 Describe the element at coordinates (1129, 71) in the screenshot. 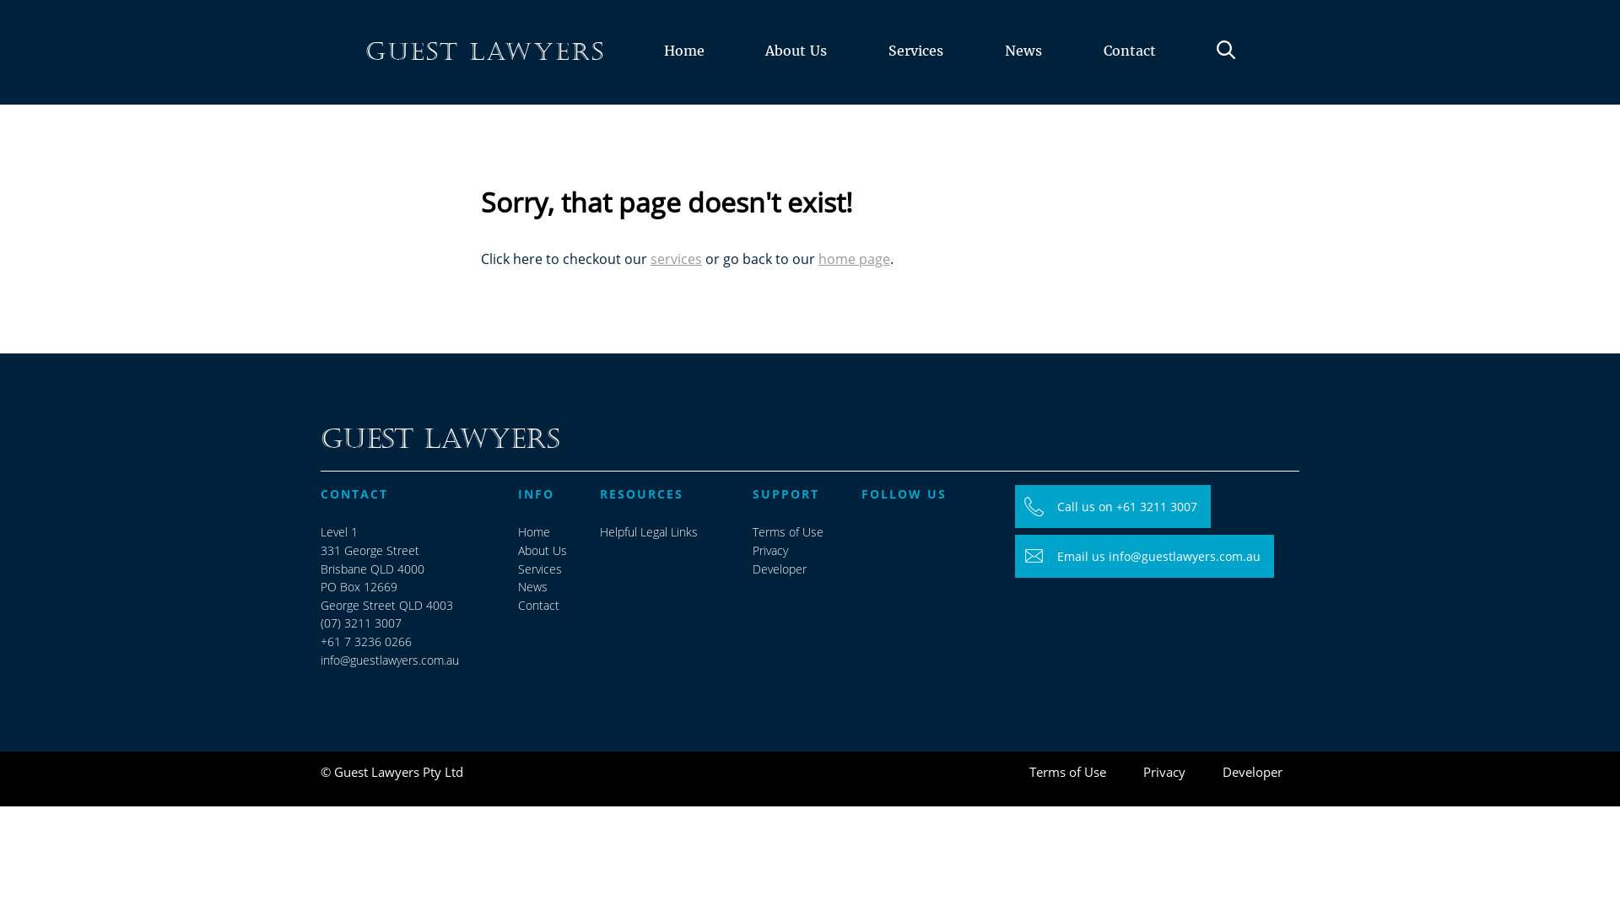

I see `Contact` at that location.